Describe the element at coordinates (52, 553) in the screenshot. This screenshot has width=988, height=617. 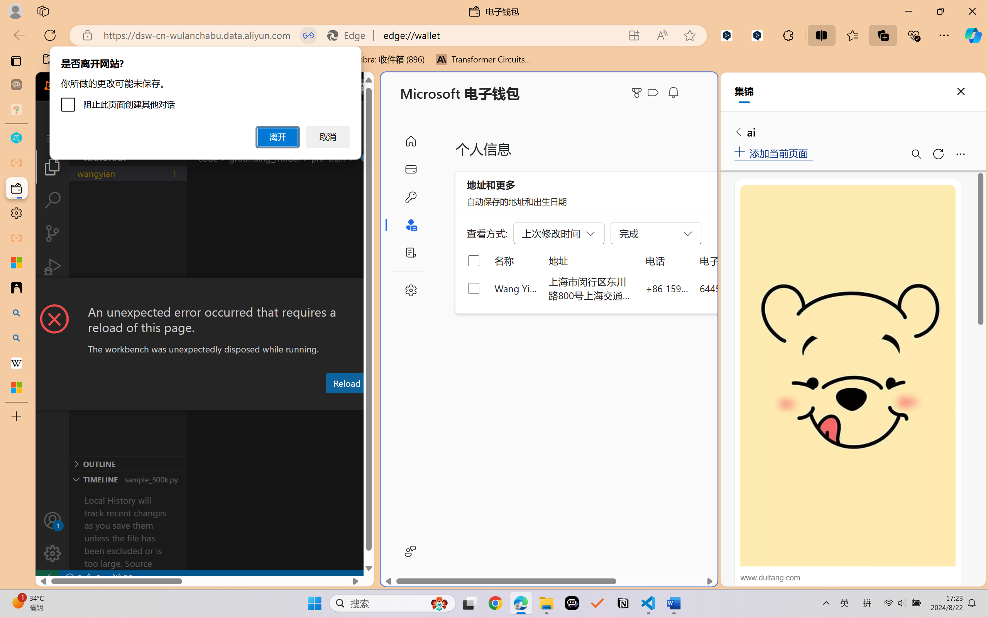
I see `Manage` at that location.